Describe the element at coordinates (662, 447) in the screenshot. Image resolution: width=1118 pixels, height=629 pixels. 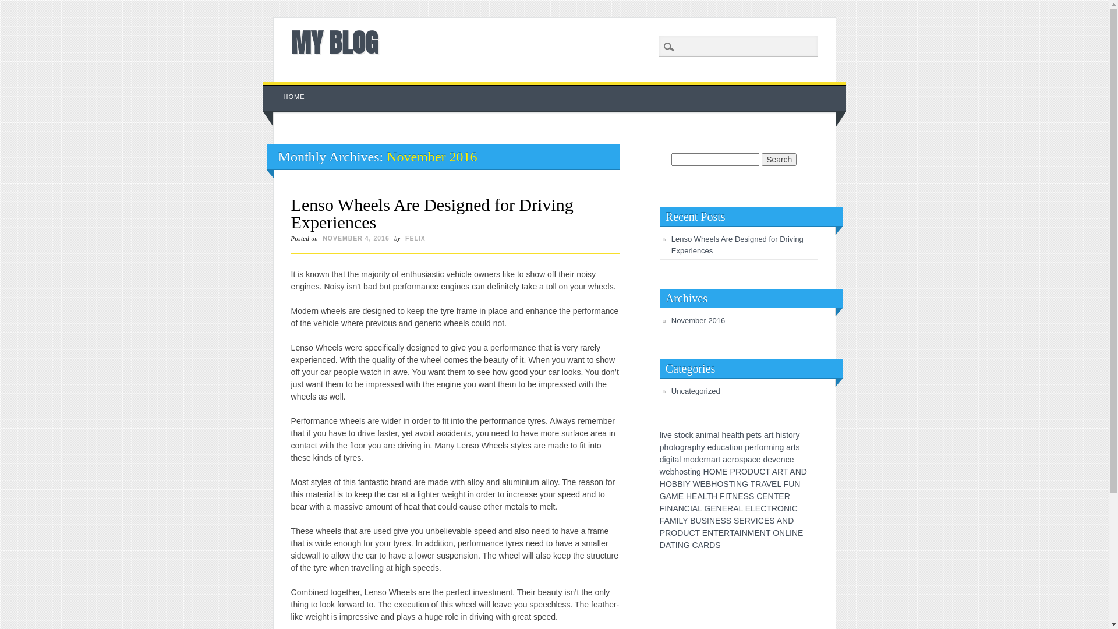
I see `p` at that location.